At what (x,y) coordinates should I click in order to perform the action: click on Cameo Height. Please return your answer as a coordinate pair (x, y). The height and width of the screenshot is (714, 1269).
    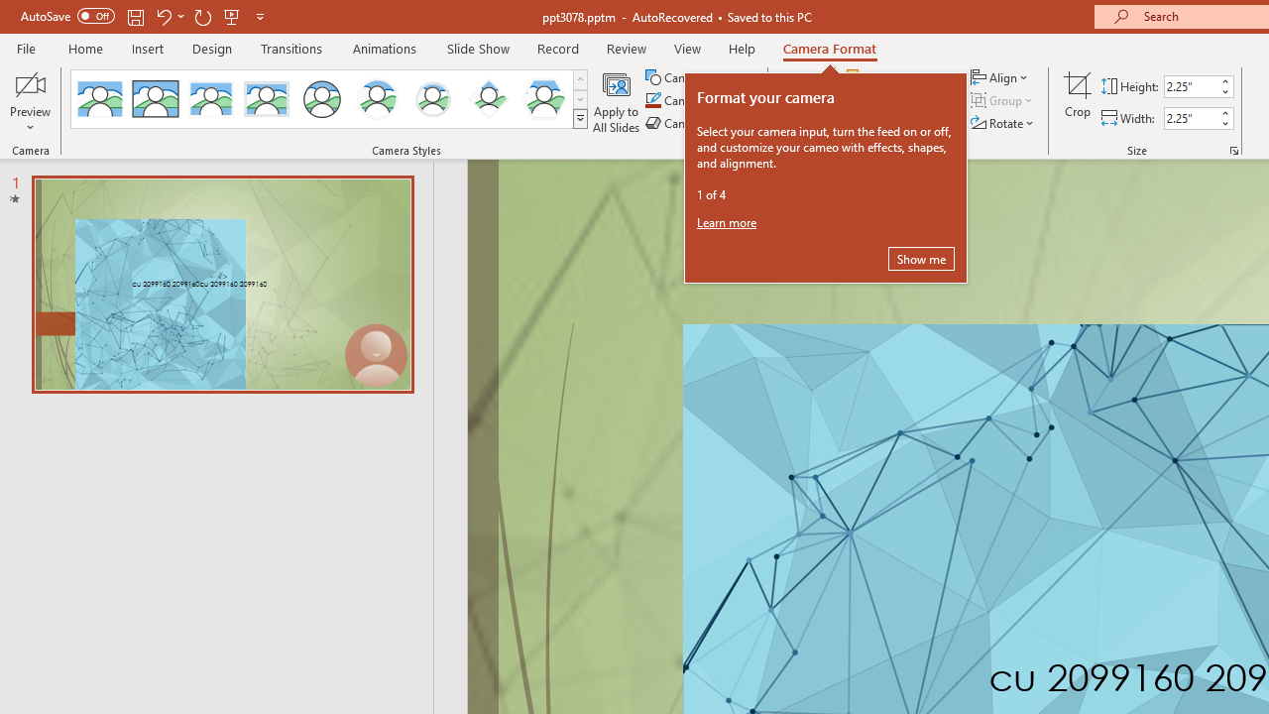
    Looking at the image, I should click on (1191, 86).